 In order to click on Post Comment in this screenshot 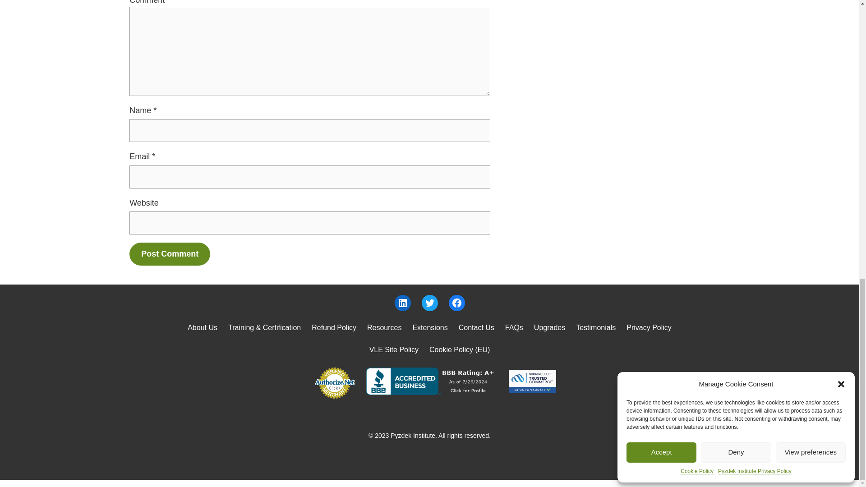, I will do `click(170, 253)`.